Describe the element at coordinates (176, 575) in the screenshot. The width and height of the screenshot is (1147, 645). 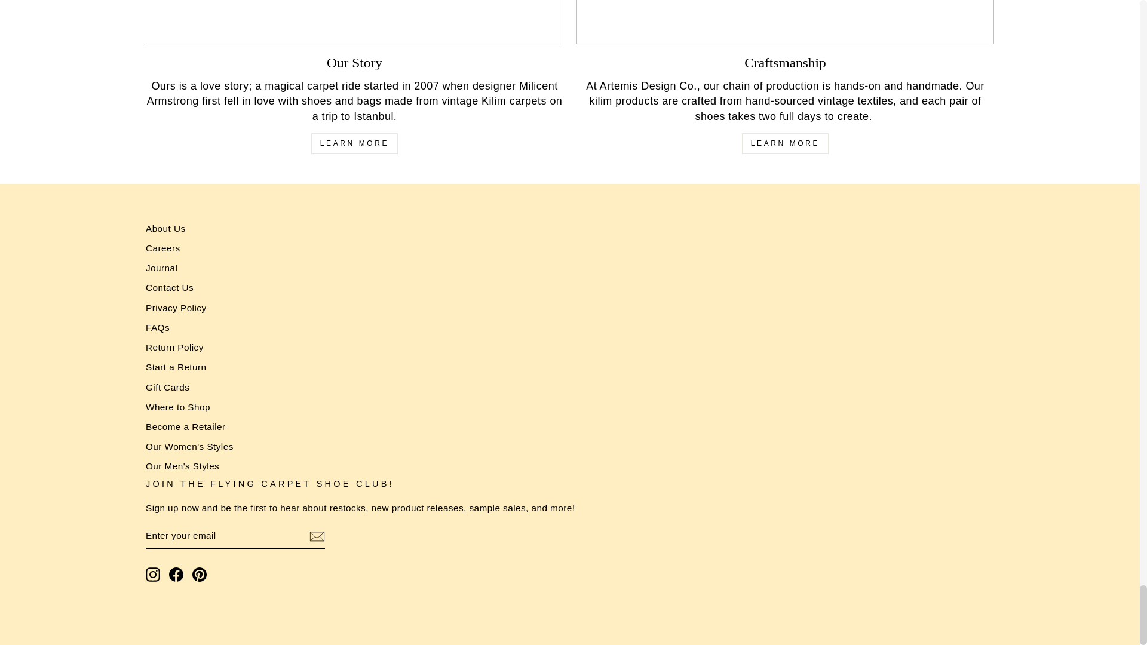
I see `Artemis Design Co. on Facebook` at that location.